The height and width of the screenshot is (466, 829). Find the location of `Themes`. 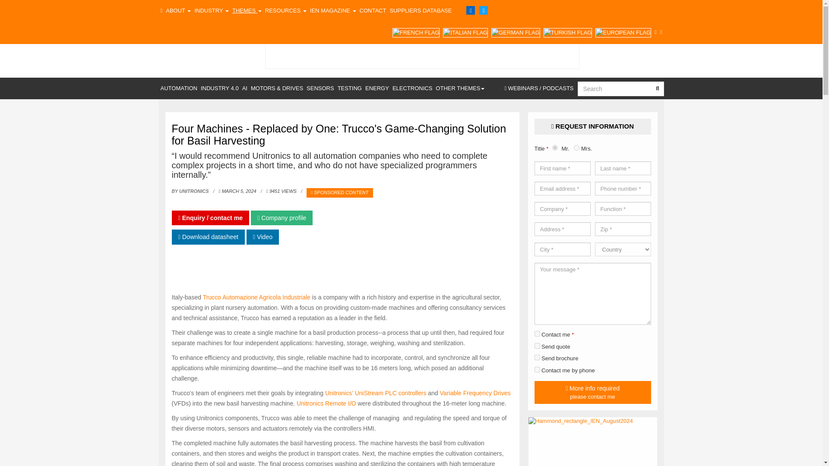

Themes is located at coordinates (247, 10).